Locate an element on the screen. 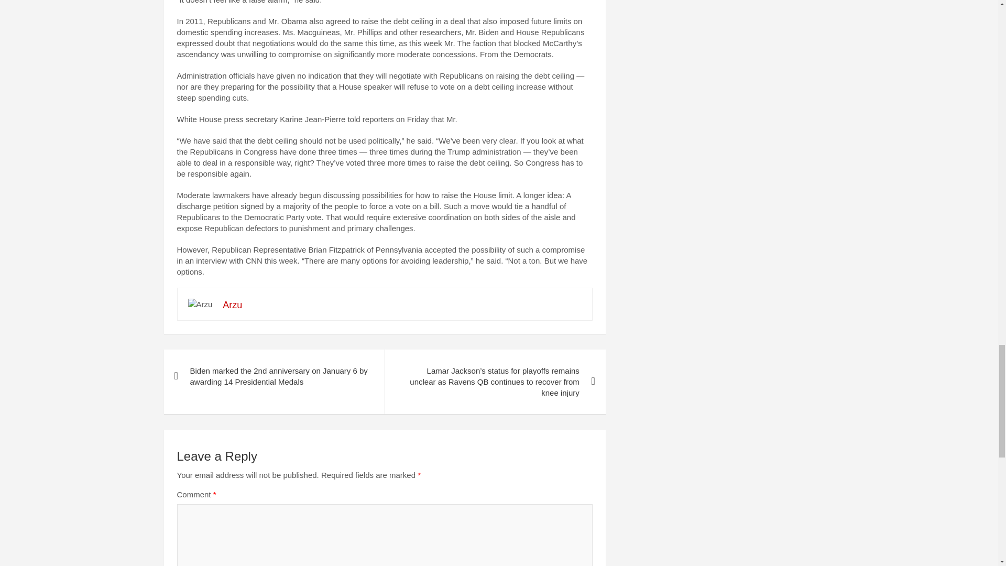  Arzu is located at coordinates (232, 305).